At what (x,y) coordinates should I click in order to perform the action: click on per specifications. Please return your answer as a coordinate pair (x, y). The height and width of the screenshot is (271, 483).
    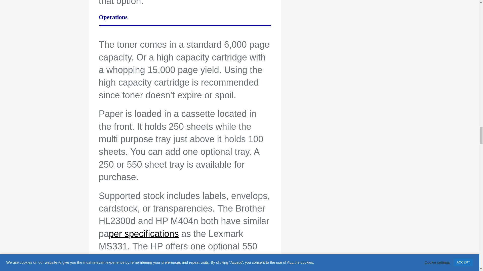
    Looking at the image, I should click on (144, 234).